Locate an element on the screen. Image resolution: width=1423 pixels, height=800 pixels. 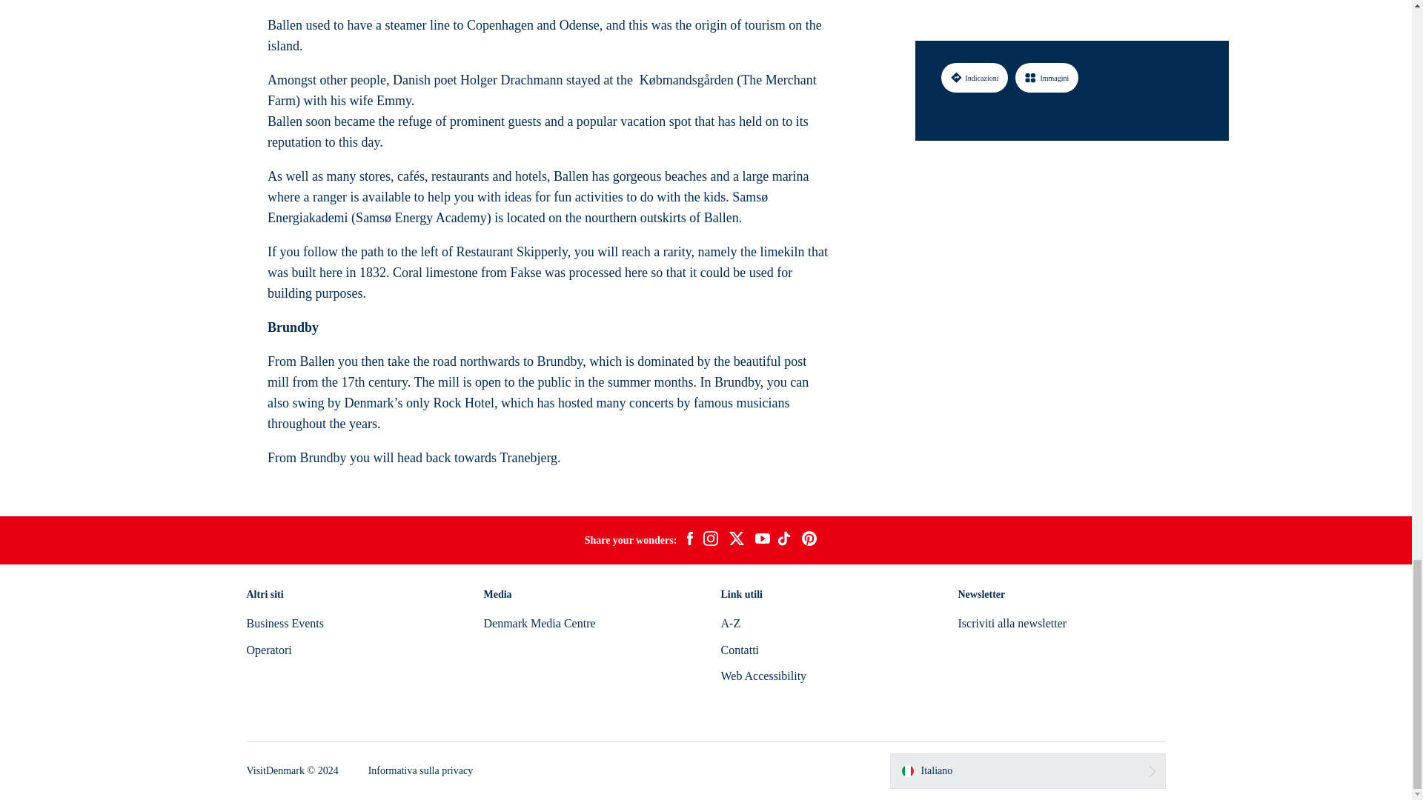
Iscriviti alla newsletter is located at coordinates (1012, 622).